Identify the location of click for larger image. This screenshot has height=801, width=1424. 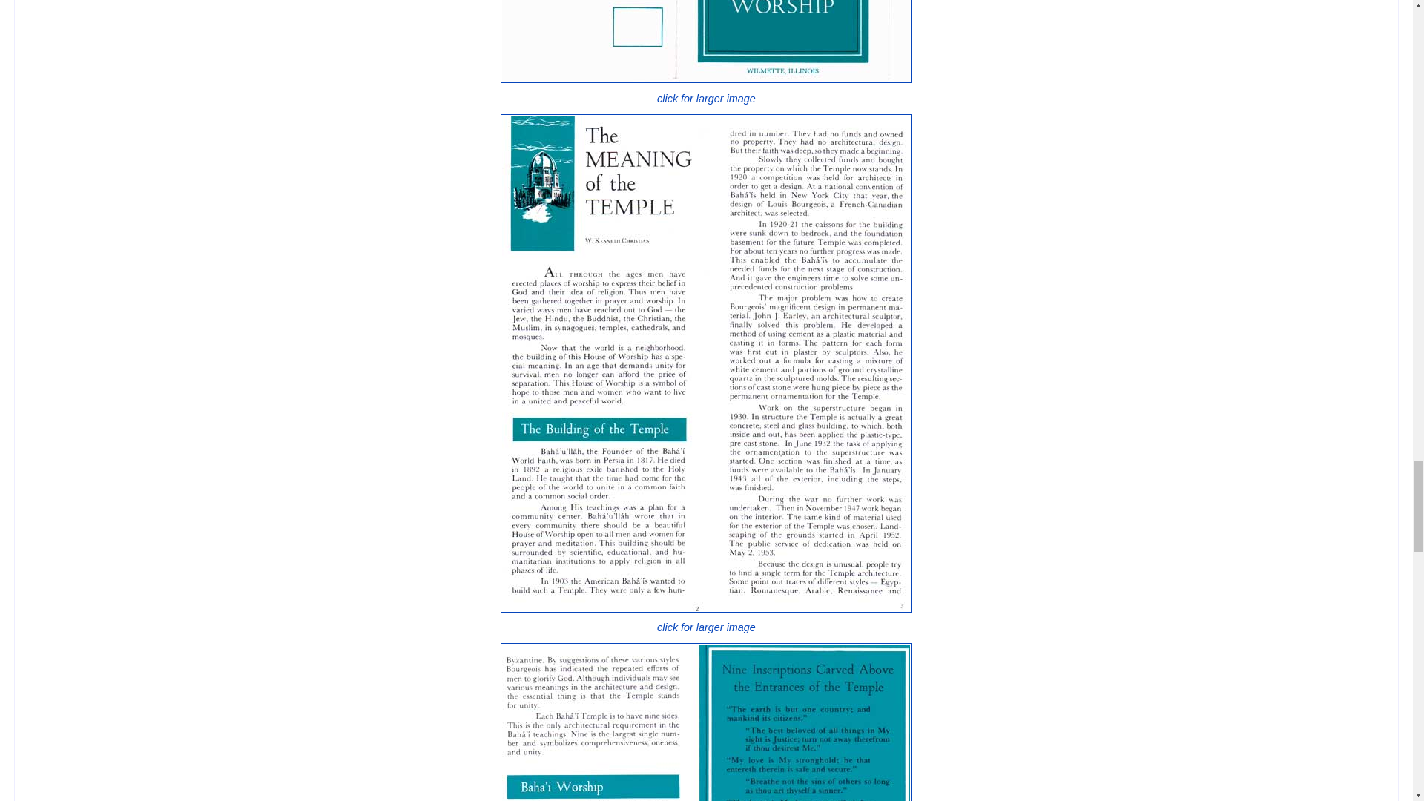
(706, 90).